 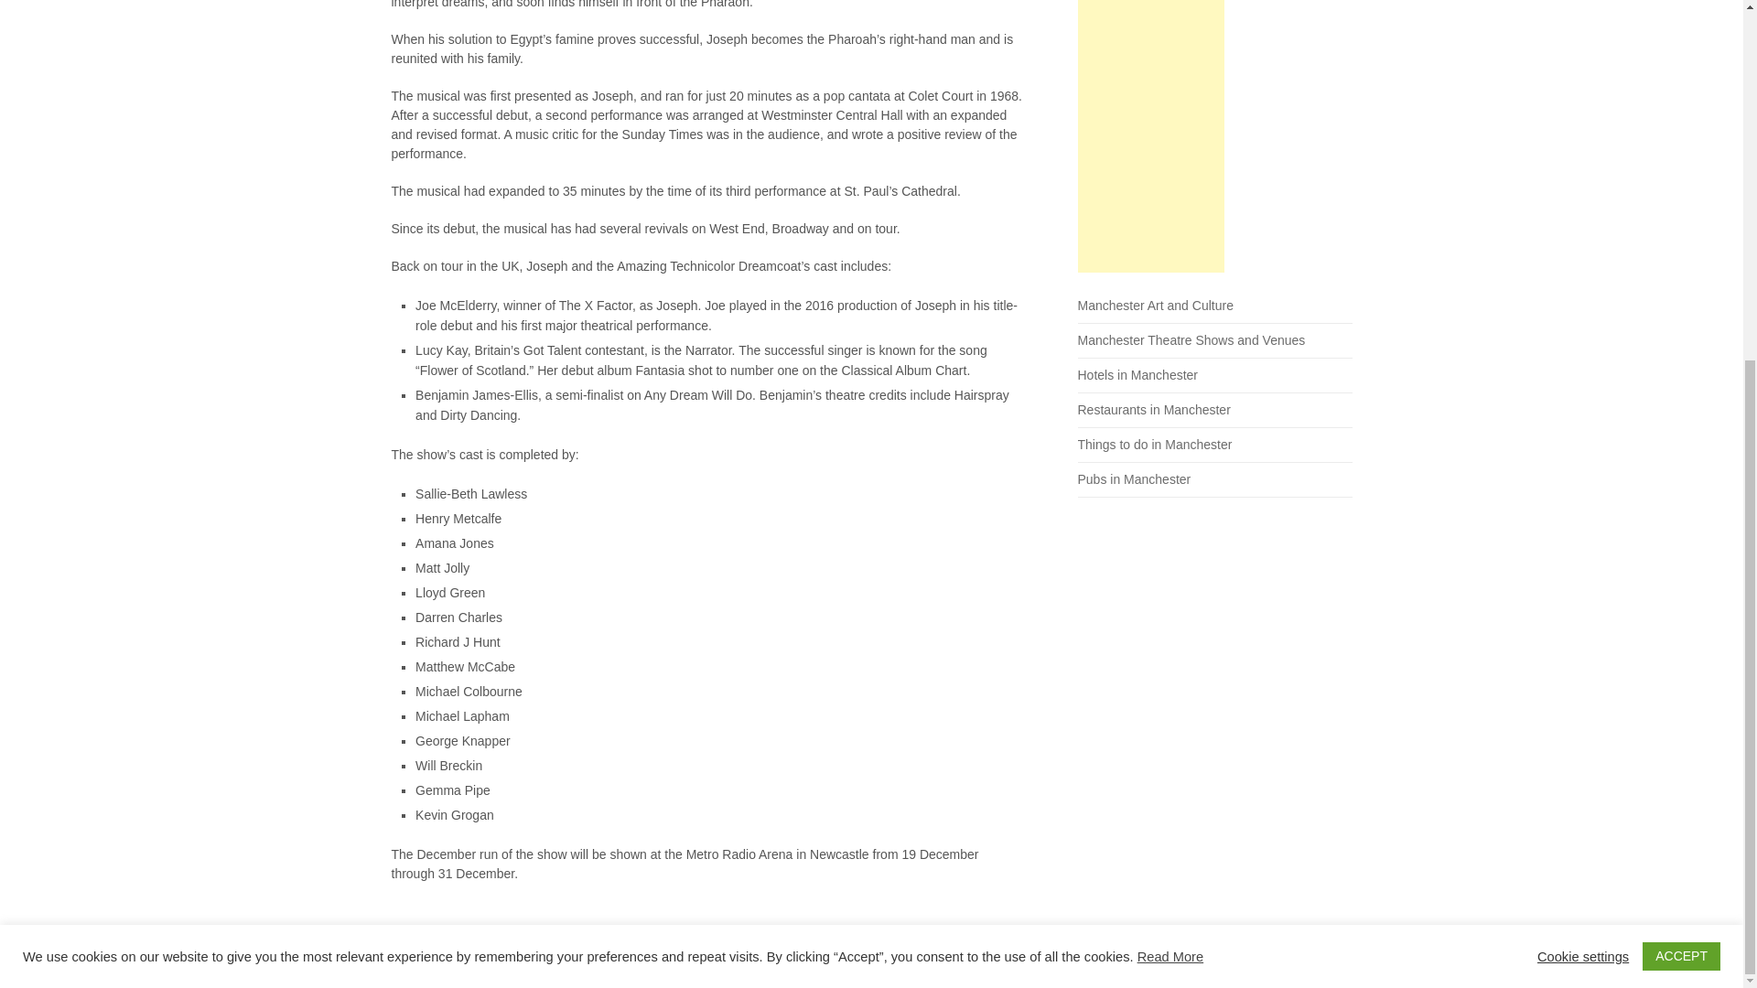 What do you see at coordinates (1191, 340) in the screenshot?
I see `Manchester Theatre Shows and Venues` at bounding box center [1191, 340].